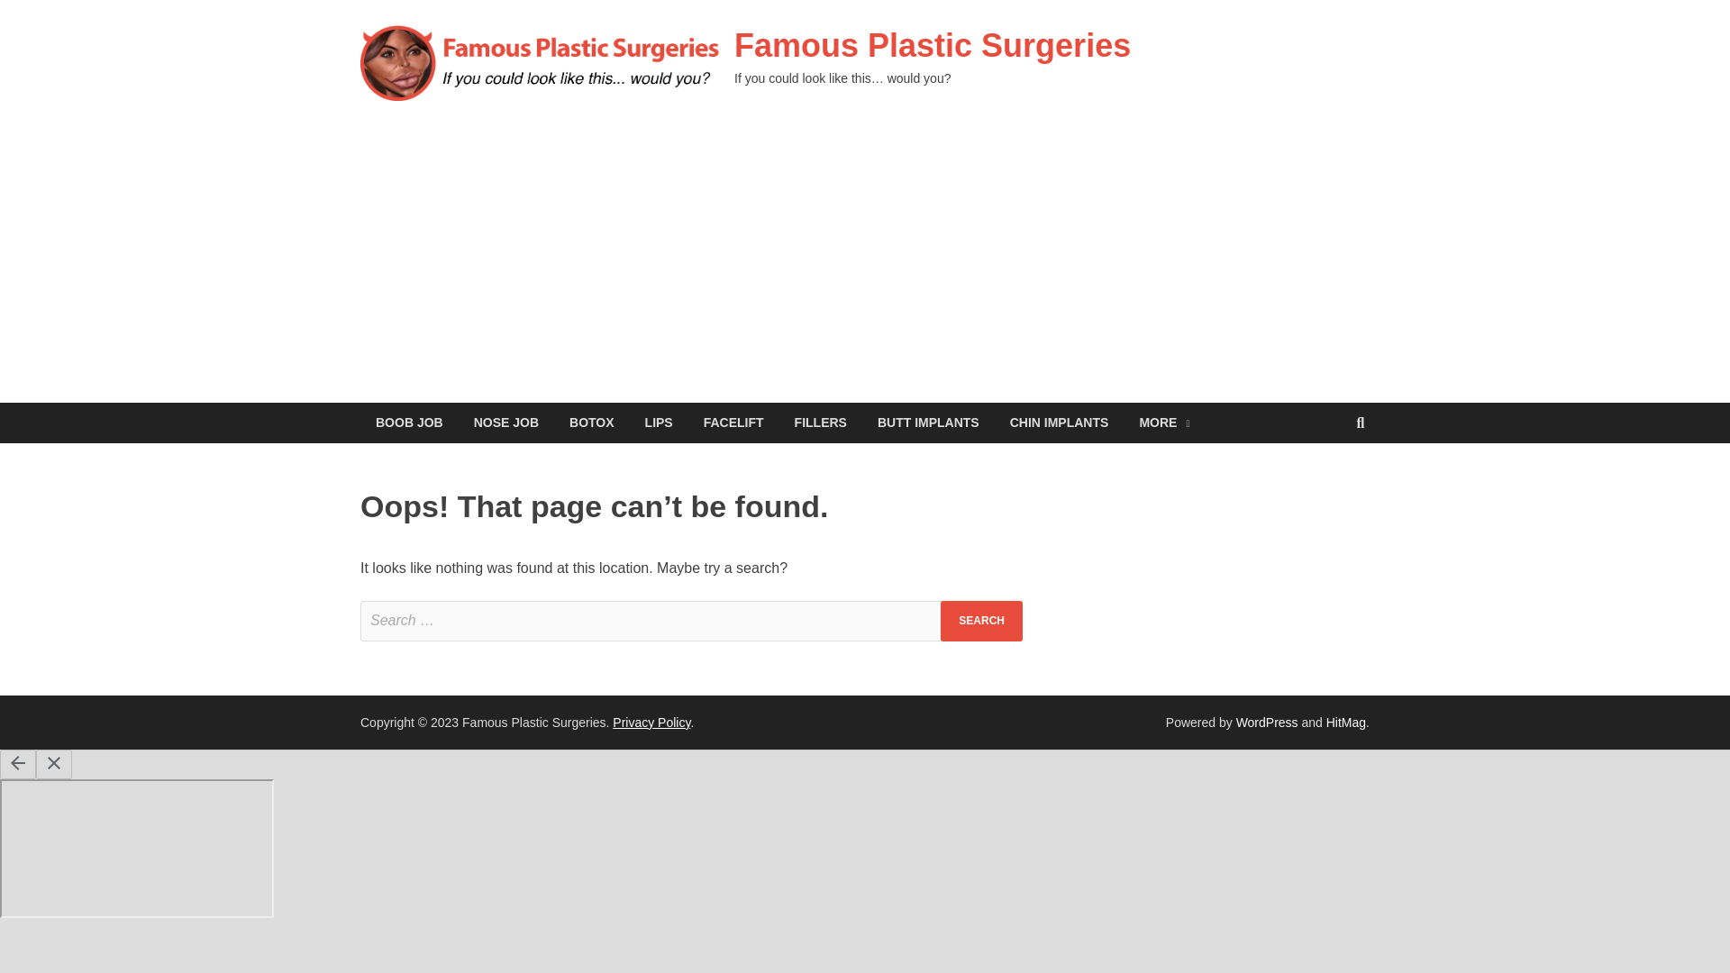 The image size is (1730, 973). I want to click on LIPS, so click(659, 423).